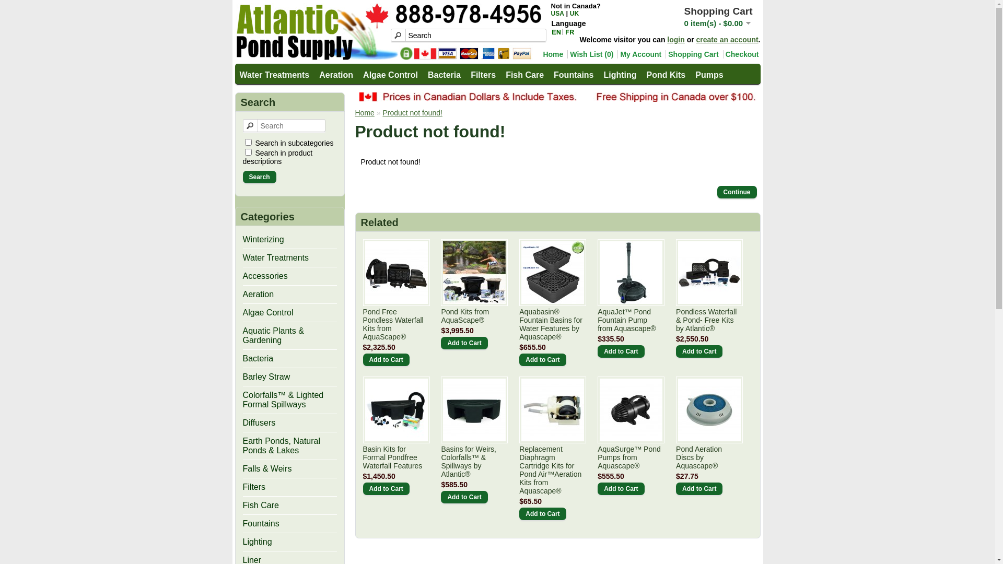  I want to click on Add to Cart, so click(464, 343).